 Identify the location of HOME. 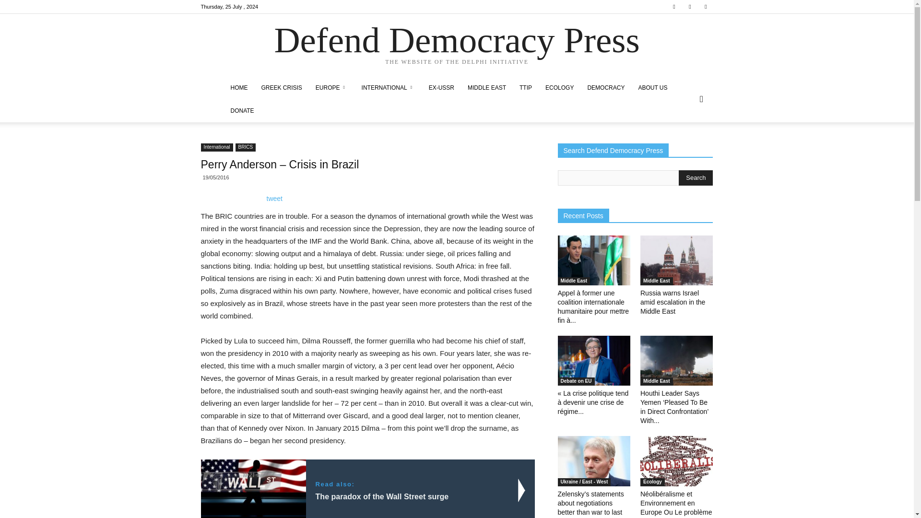
(239, 87).